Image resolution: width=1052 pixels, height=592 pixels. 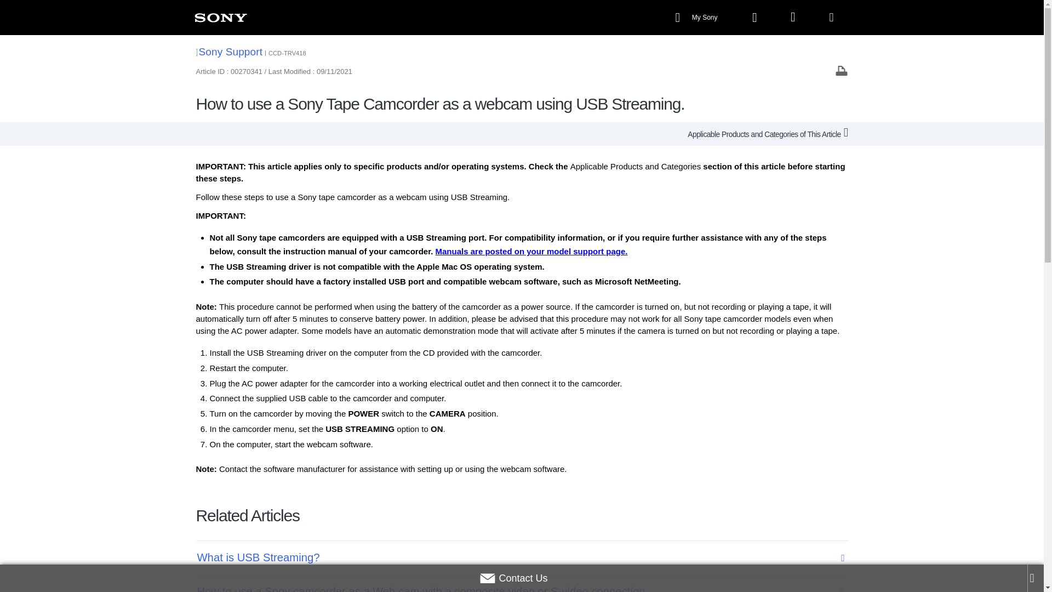 I want to click on My Sony, so click(x=697, y=18).